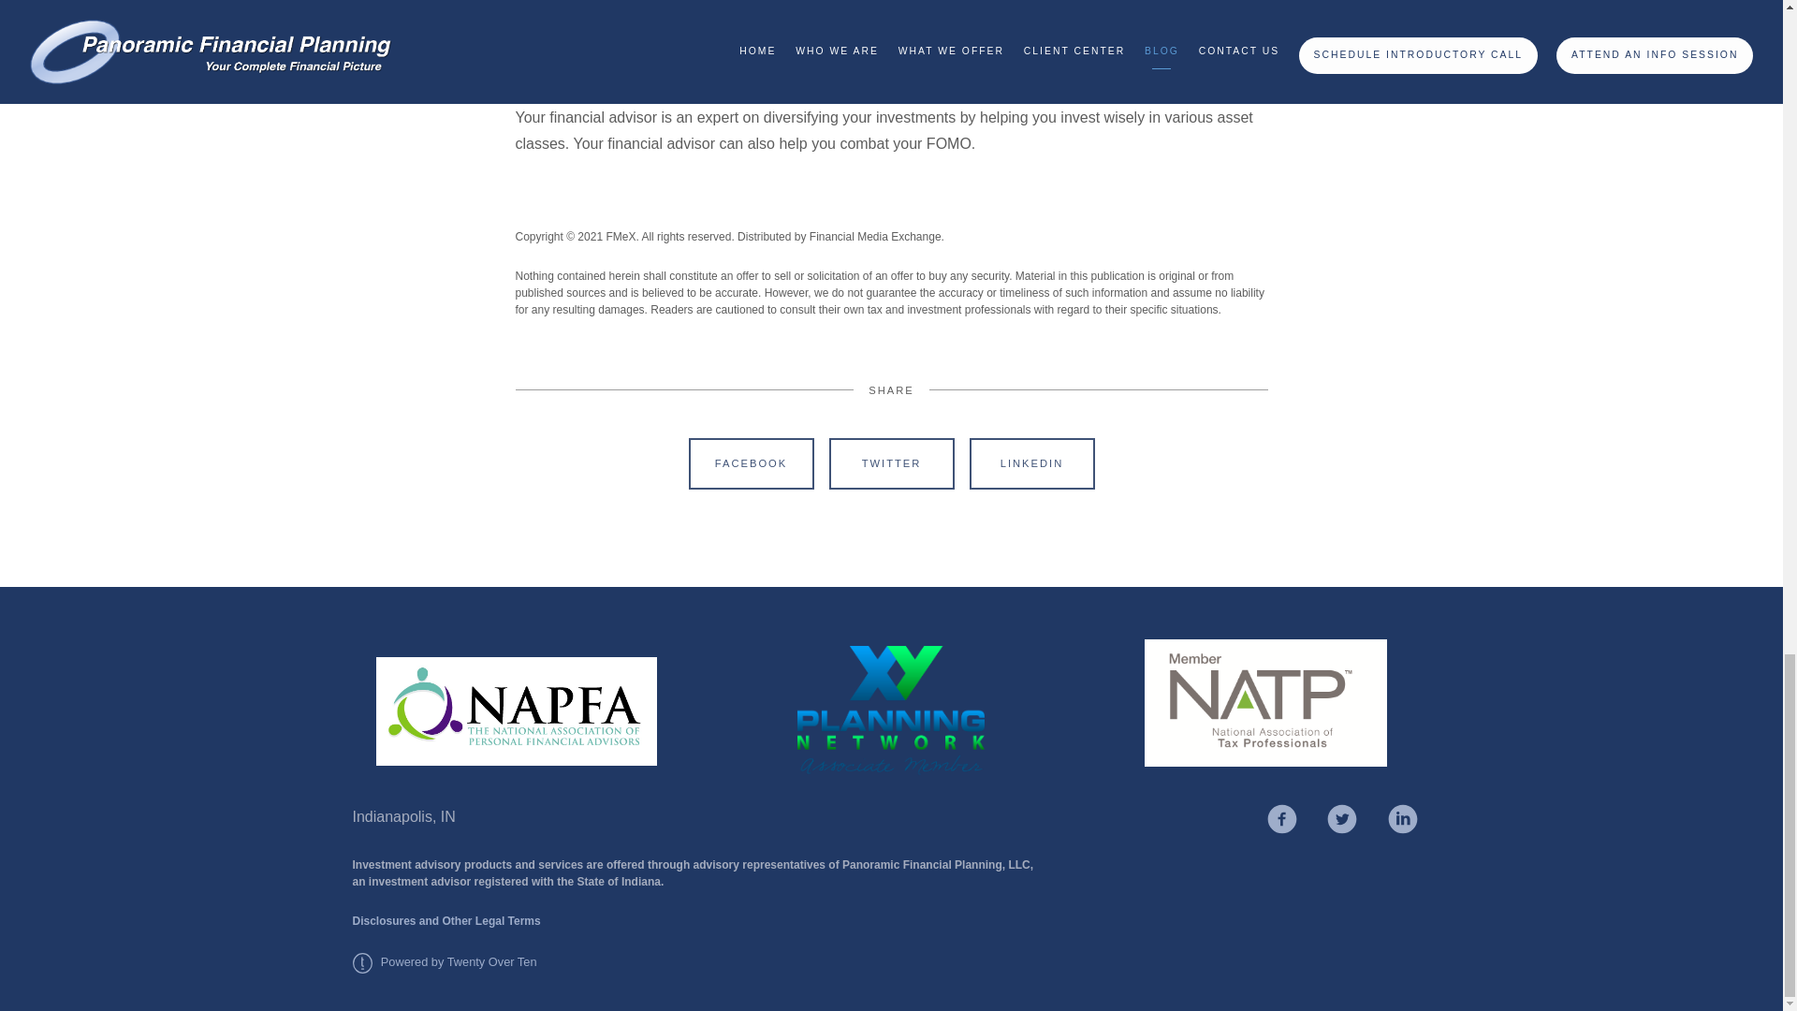 This screenshot has height=1011, width=1797. What do you see at coordinates (444, 960) in the screenshot?
I see `Powered by Twenty Over Ten` at bounding box center [444, 960].